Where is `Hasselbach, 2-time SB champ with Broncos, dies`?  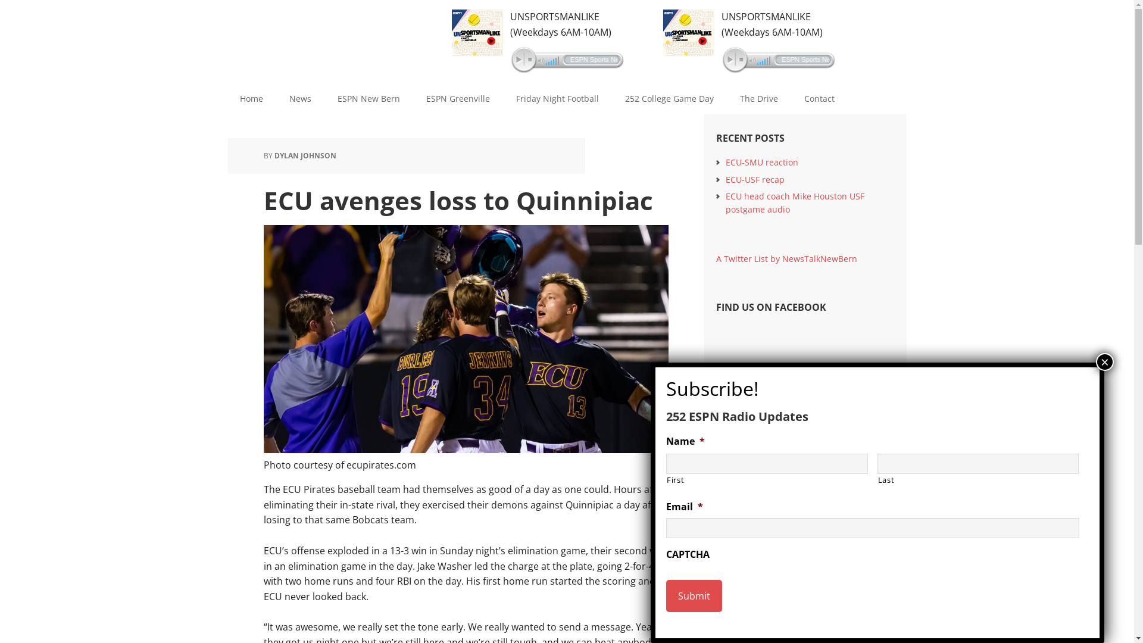
Hasselbach, 2-time SB champ with Broncos, dies is located at coordinates (794, 458).